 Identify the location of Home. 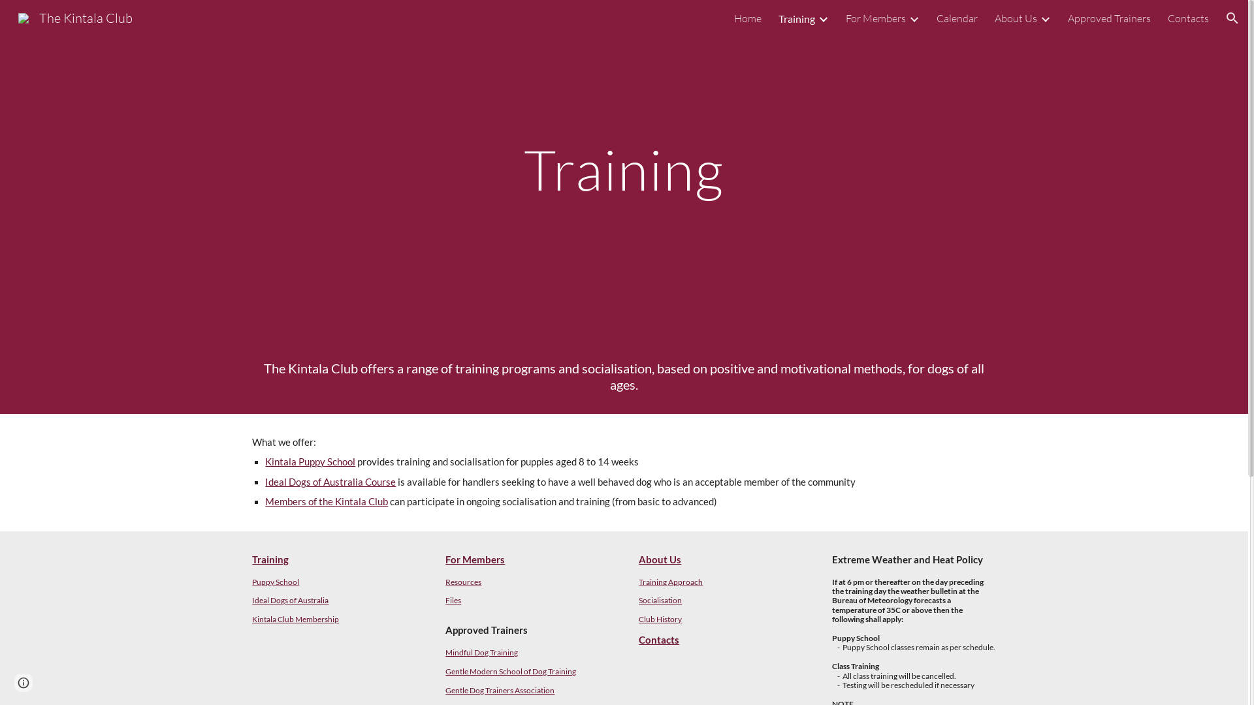
(748, 18).